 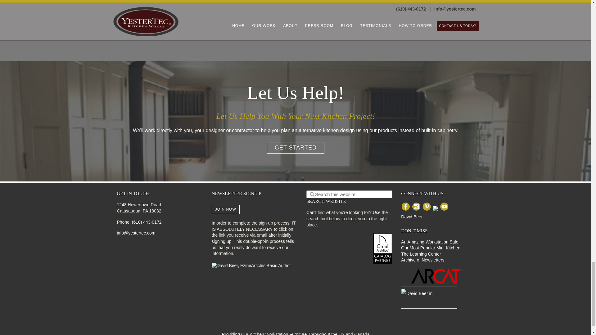 I want to click on GET STARTED, so click(x=296, y=148).